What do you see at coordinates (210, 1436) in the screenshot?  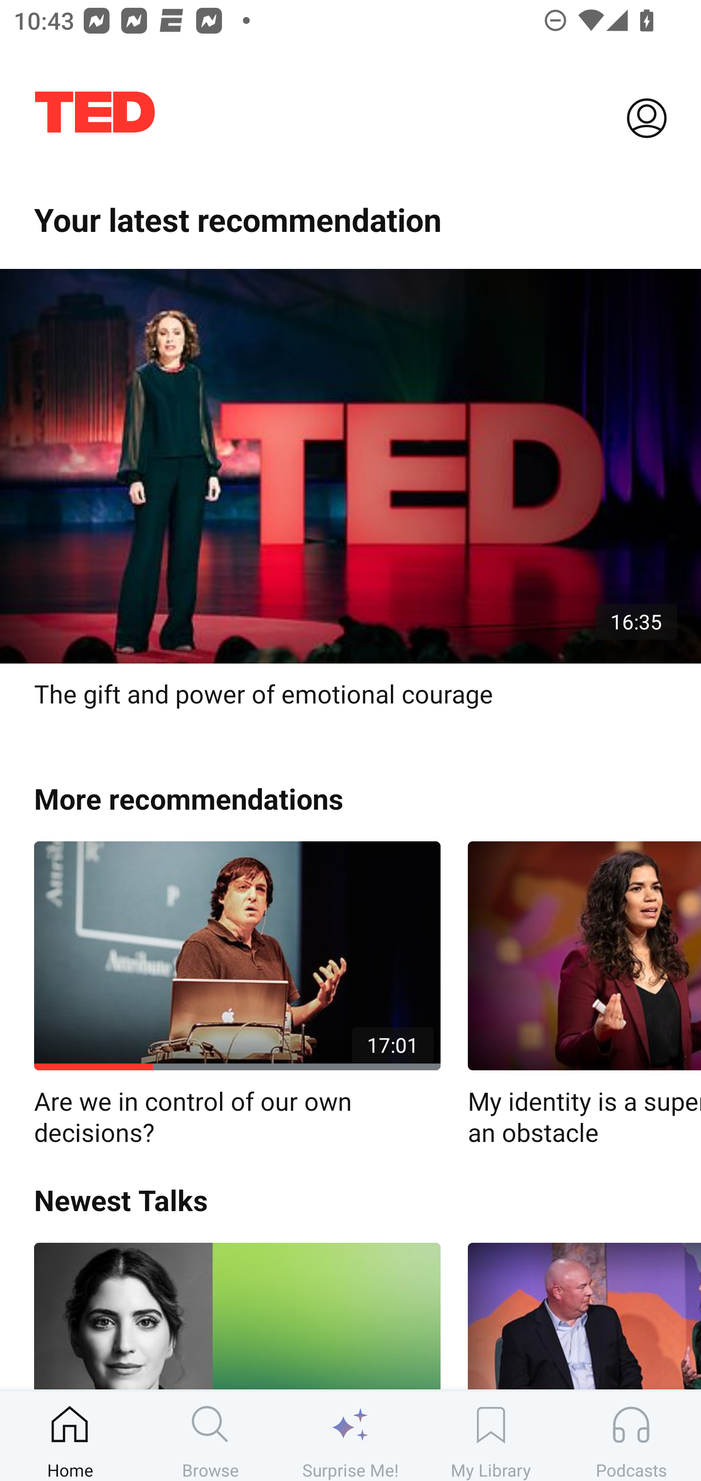 I see `Browse` at bounding box center [210, 1436].